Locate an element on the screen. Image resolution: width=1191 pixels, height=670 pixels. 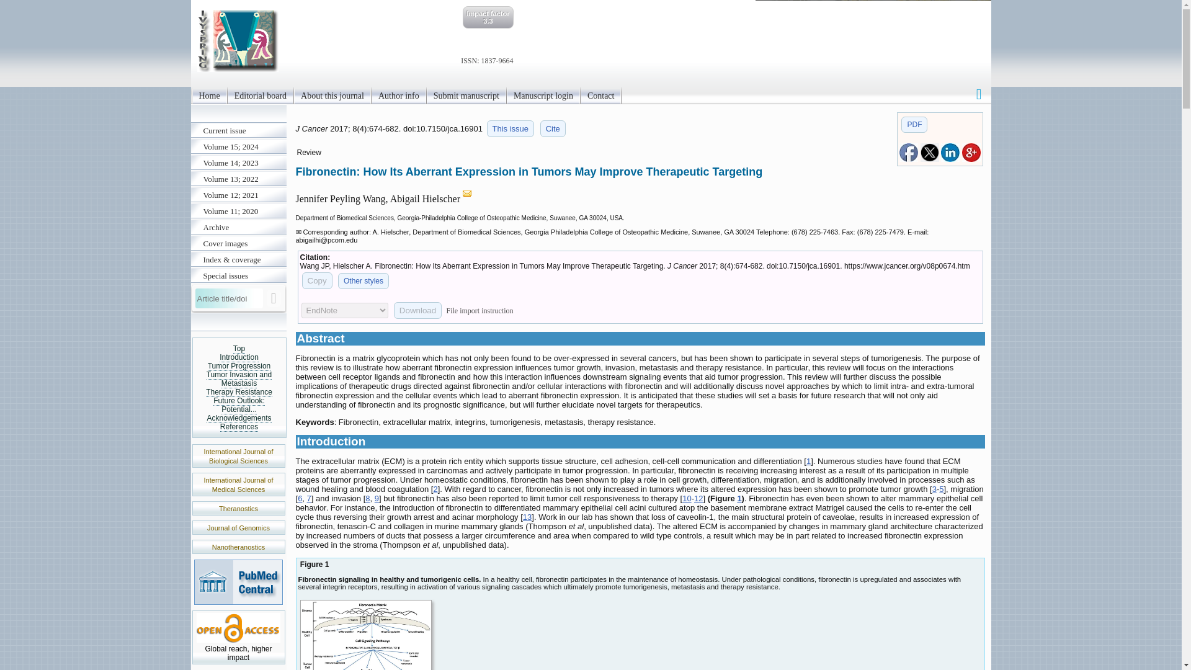
Cover images is located at coordinates (238, 244).